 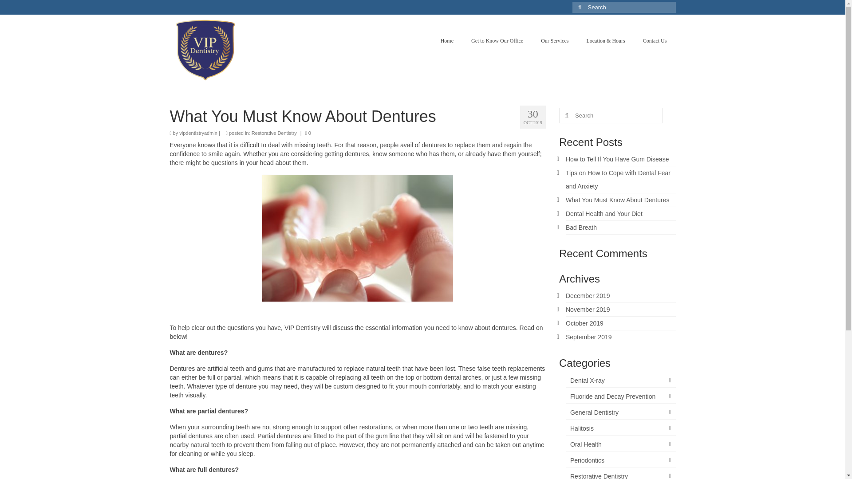 I want to click on November 2019, so click(x=588, y=310).